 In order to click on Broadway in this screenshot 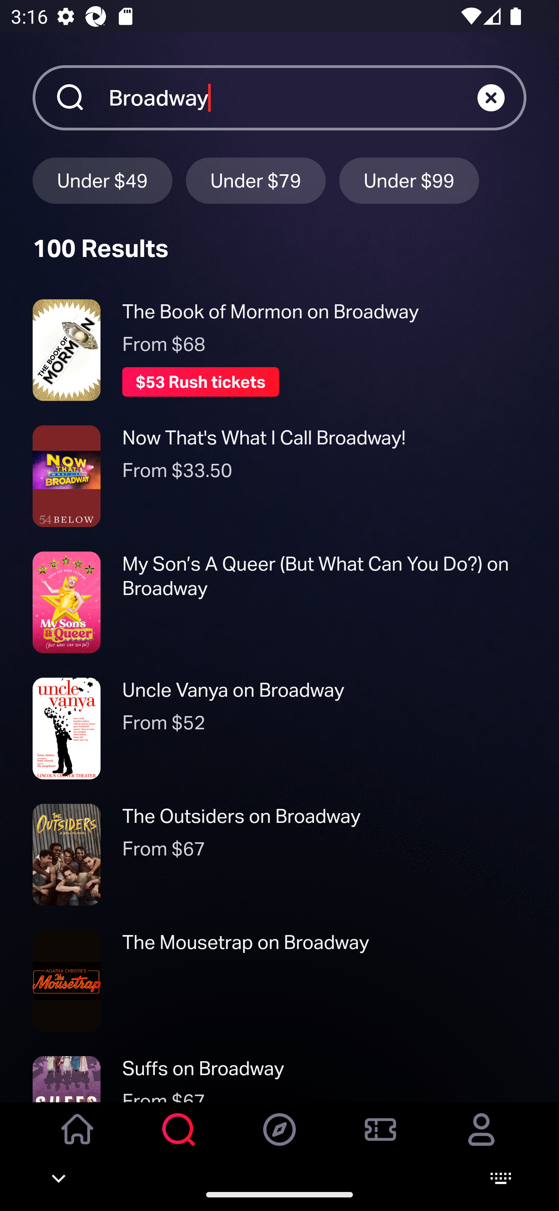, I will do `click(293, 97)`.